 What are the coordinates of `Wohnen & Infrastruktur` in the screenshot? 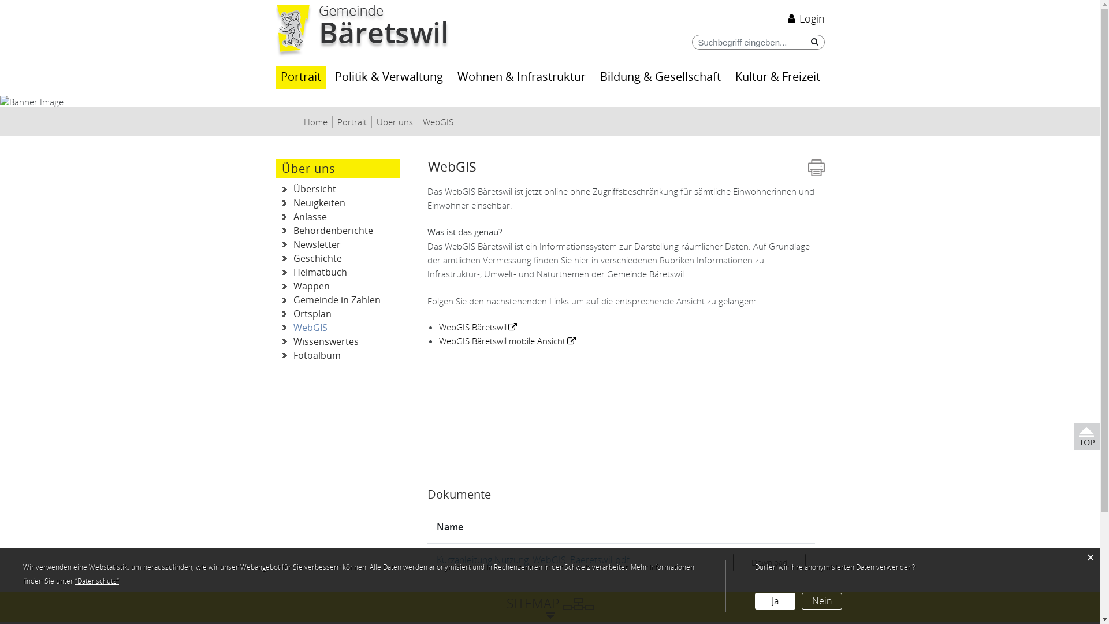 It's located at (522, 77).